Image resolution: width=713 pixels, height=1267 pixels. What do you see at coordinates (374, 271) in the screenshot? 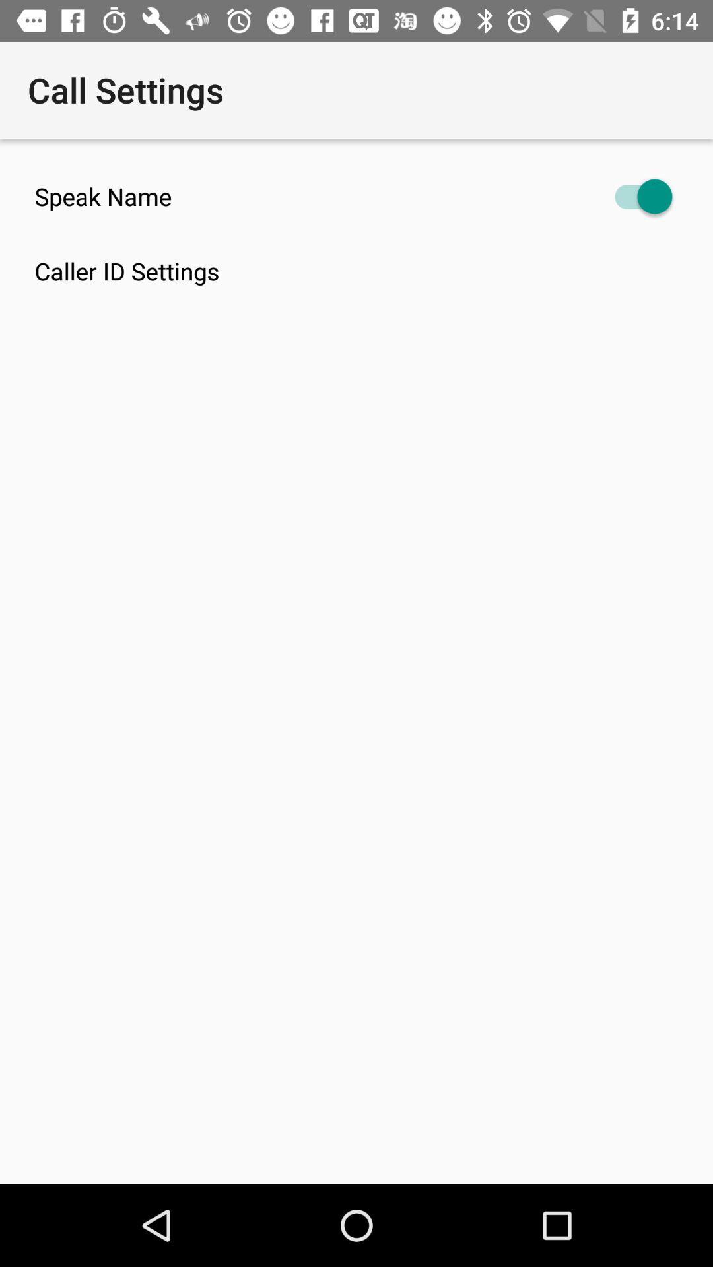
I see `open caller id settings icon` at bounding box center [374, 271].